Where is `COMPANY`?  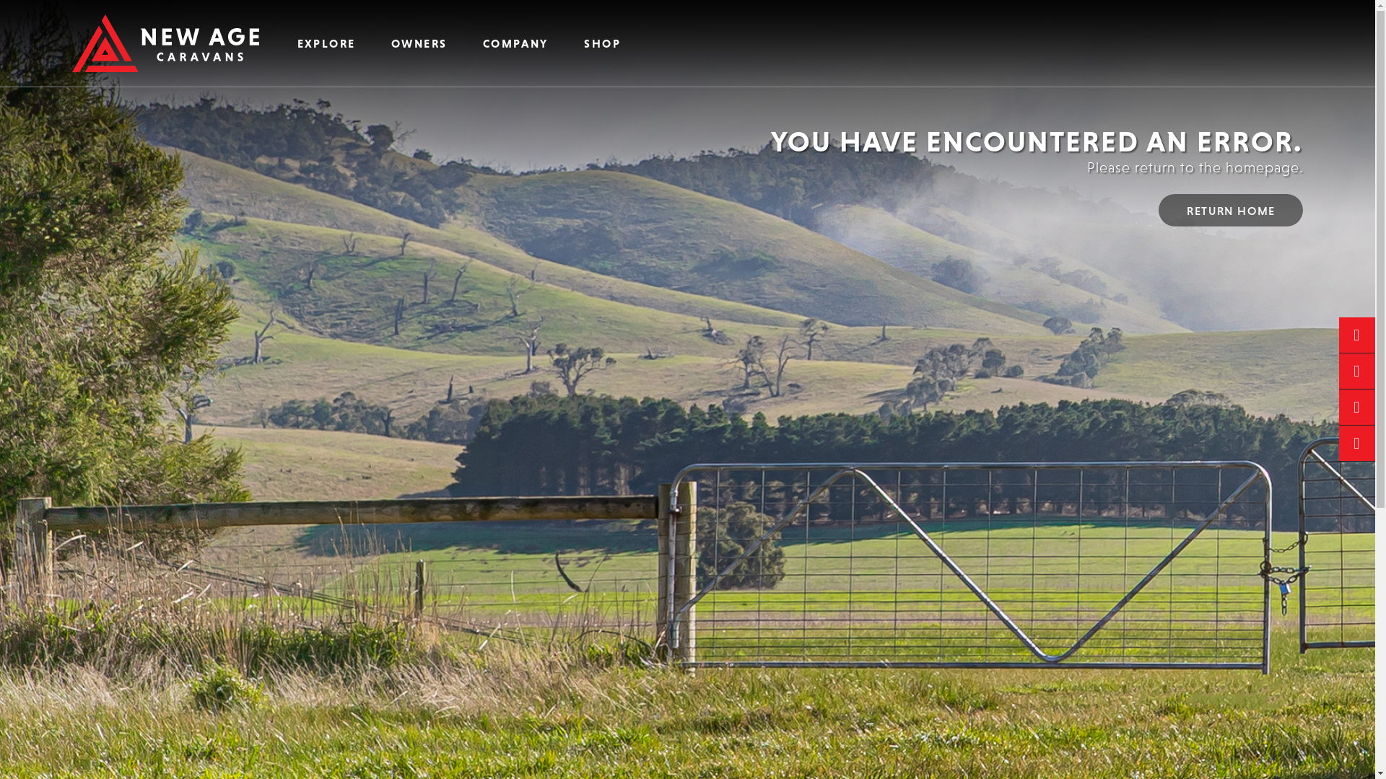
COMPANY is located at coordinates (515, 43).